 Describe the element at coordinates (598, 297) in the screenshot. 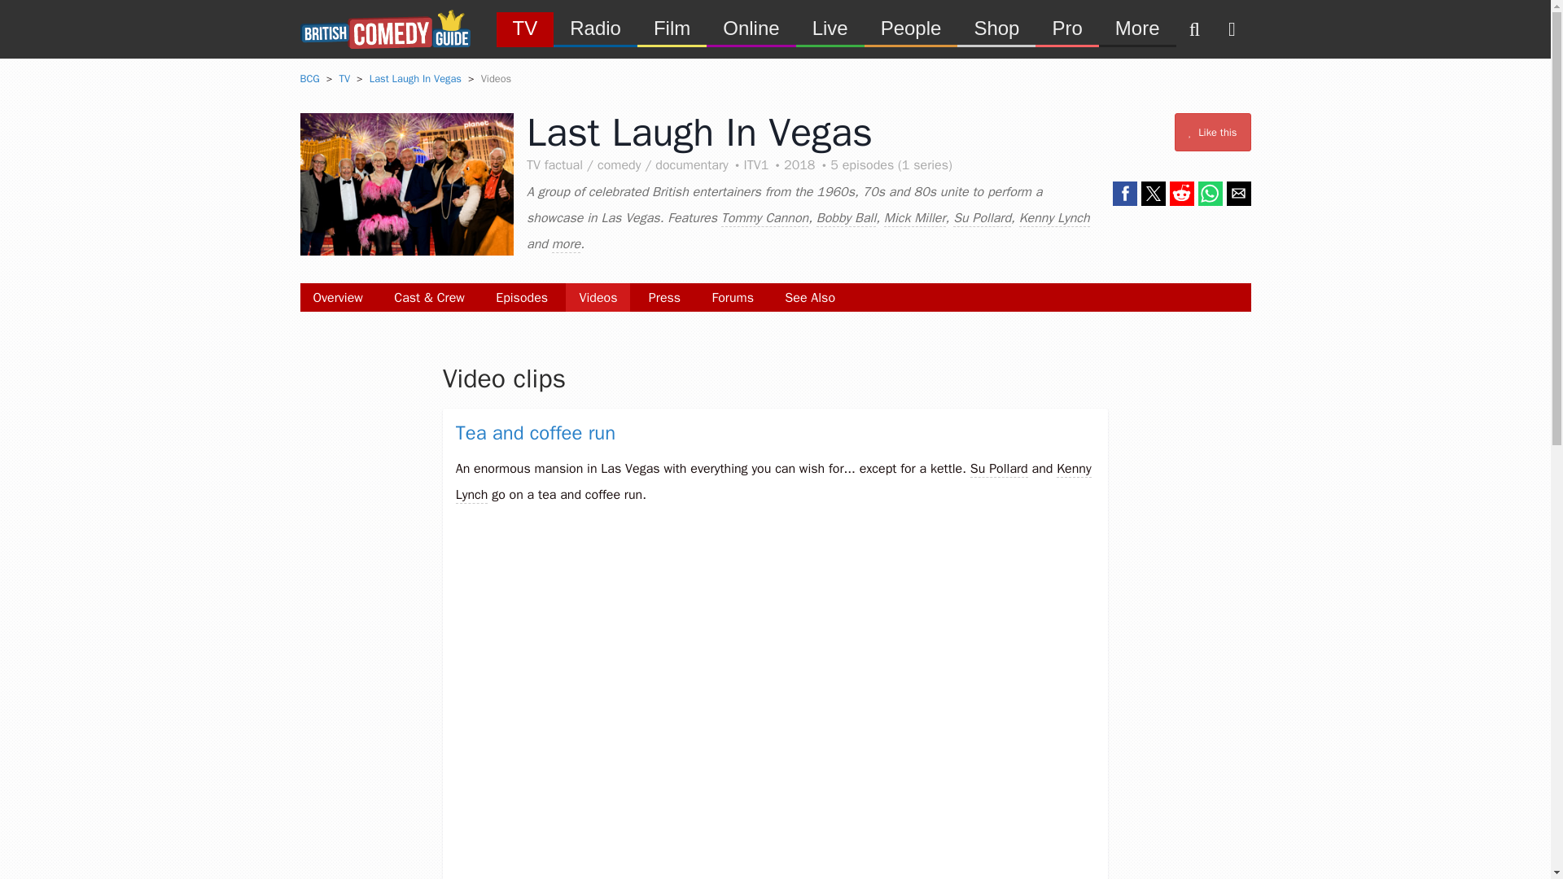

I see `Videos` at that location.